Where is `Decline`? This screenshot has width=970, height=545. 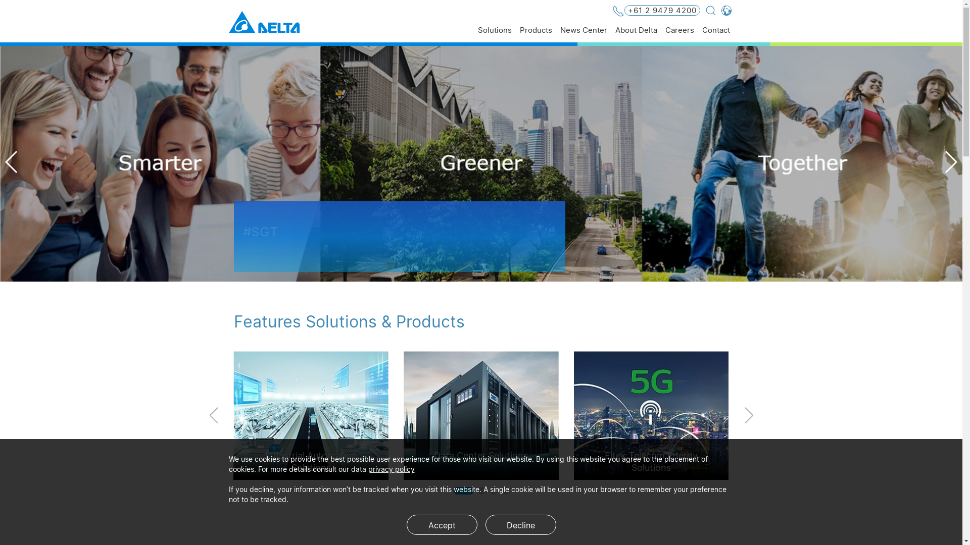
Decline is located at coordinates (520, 525).